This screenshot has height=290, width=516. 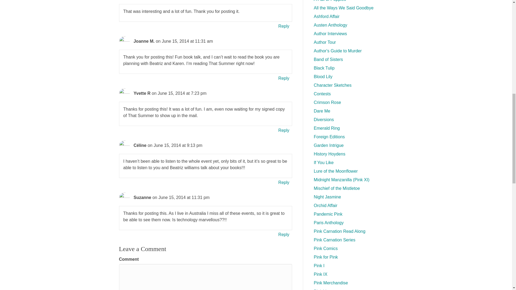 What do you see at coordinates (284, 183) in the screenshot?
I see `Reply` at bounding box center [284, 183].